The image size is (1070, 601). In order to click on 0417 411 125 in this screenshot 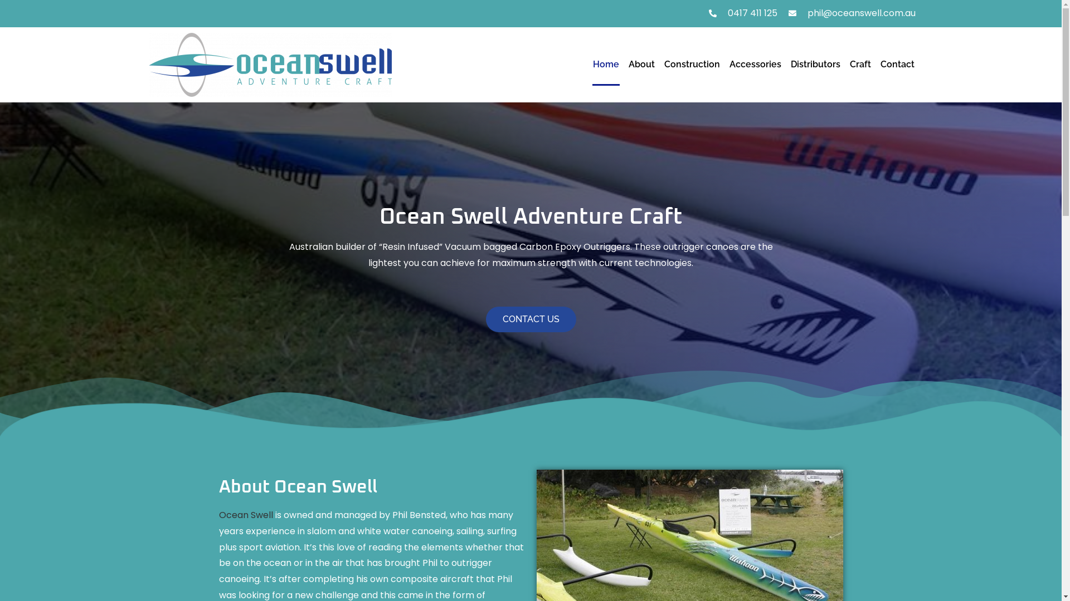, I will do `click(742, 13)`.